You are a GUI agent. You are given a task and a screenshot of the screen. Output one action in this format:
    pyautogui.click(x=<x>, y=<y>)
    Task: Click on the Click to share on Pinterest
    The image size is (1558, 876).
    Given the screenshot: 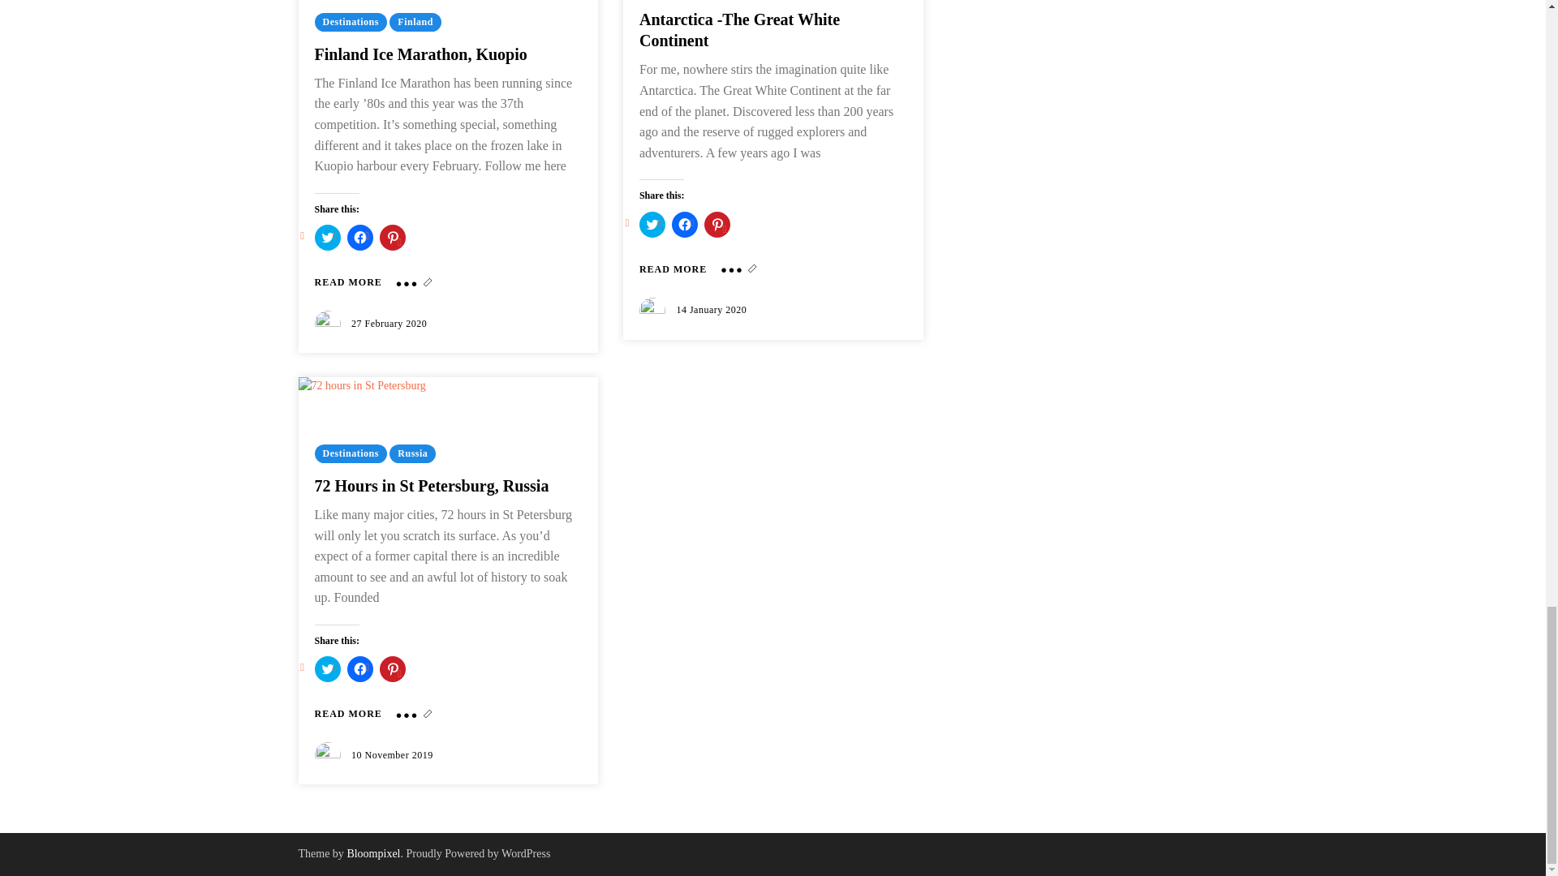 What is the action you would take?
    pyautogui.click(x=393, y=237)
    